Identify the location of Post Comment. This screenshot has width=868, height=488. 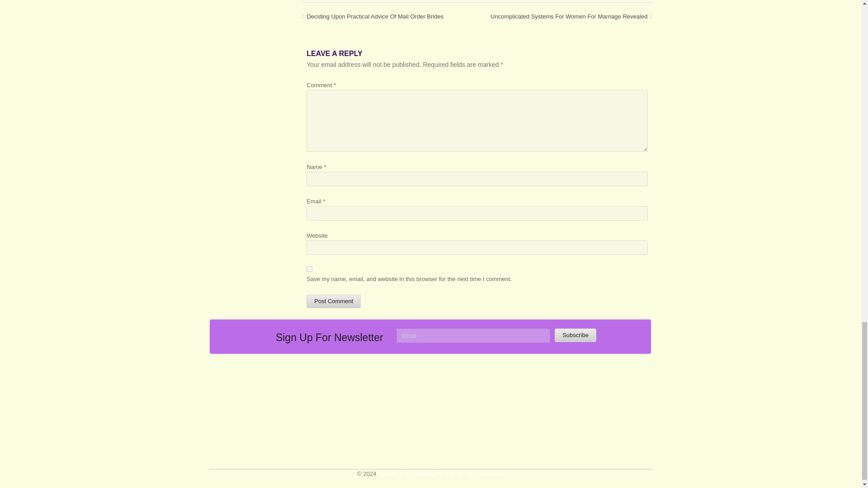
(334, 301).